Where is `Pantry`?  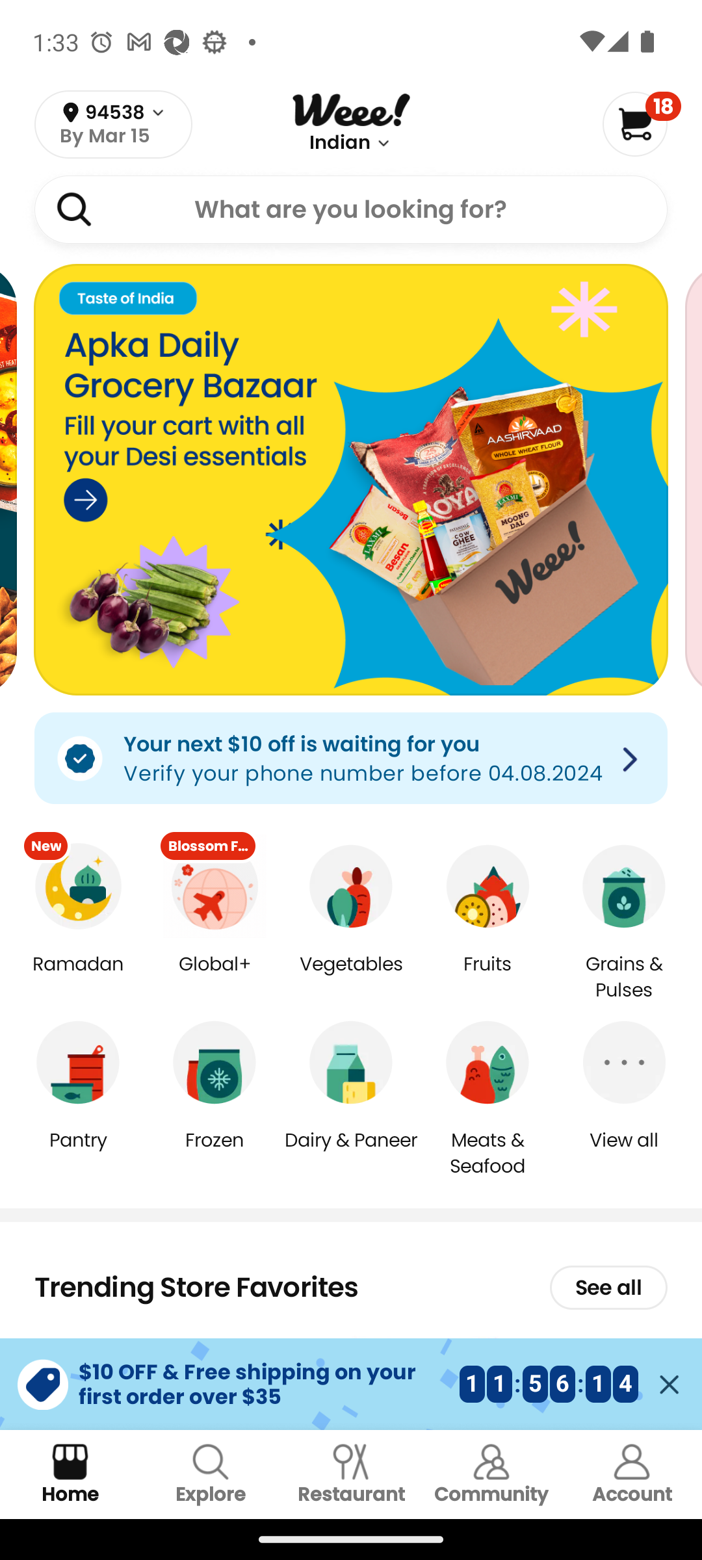
Pantry is located at coordinates (78, 1153).